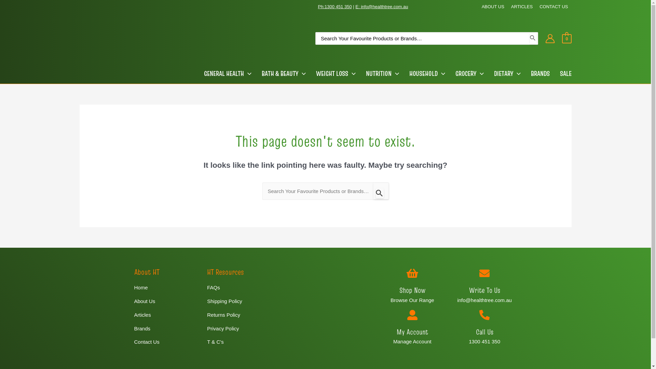 This screenshot has width=656, height=369. What do you see at coordinates (422, 73) in the screenshot?
I see `HOUSEHOLD` at bounding box center [422, 73].